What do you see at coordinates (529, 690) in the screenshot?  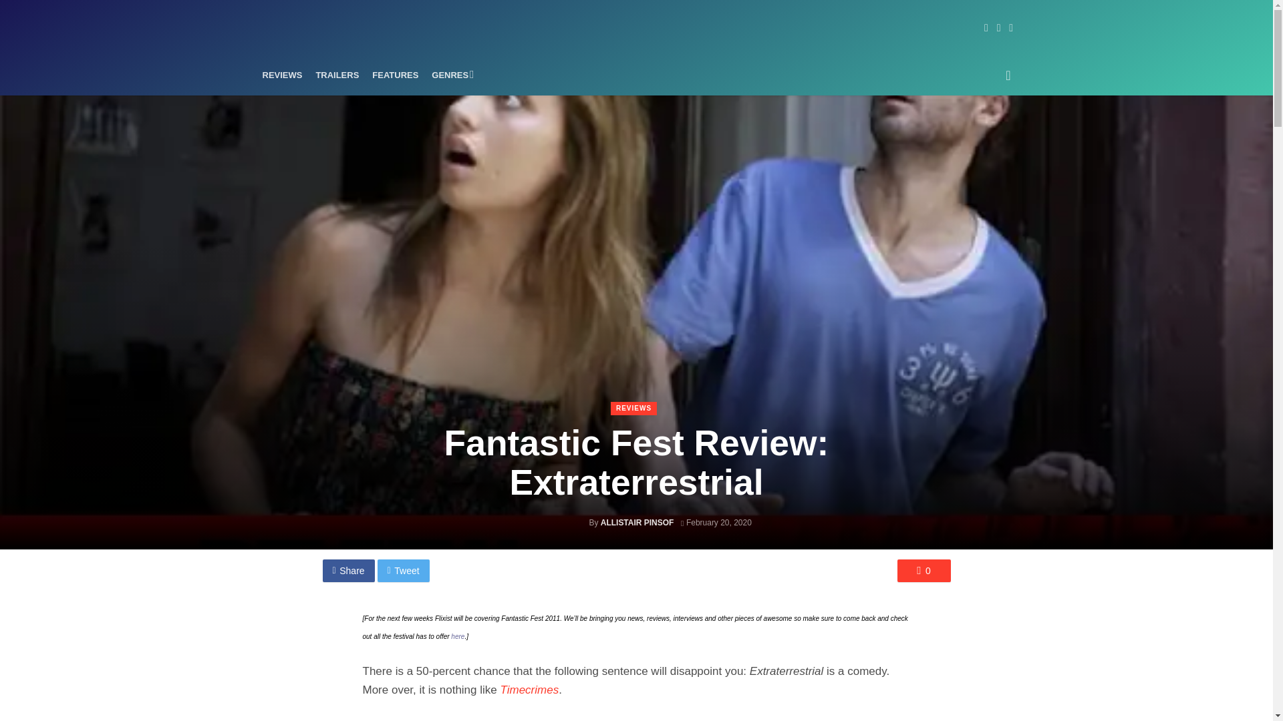 I see `Timecrimes` at bounding box center [529, 690].